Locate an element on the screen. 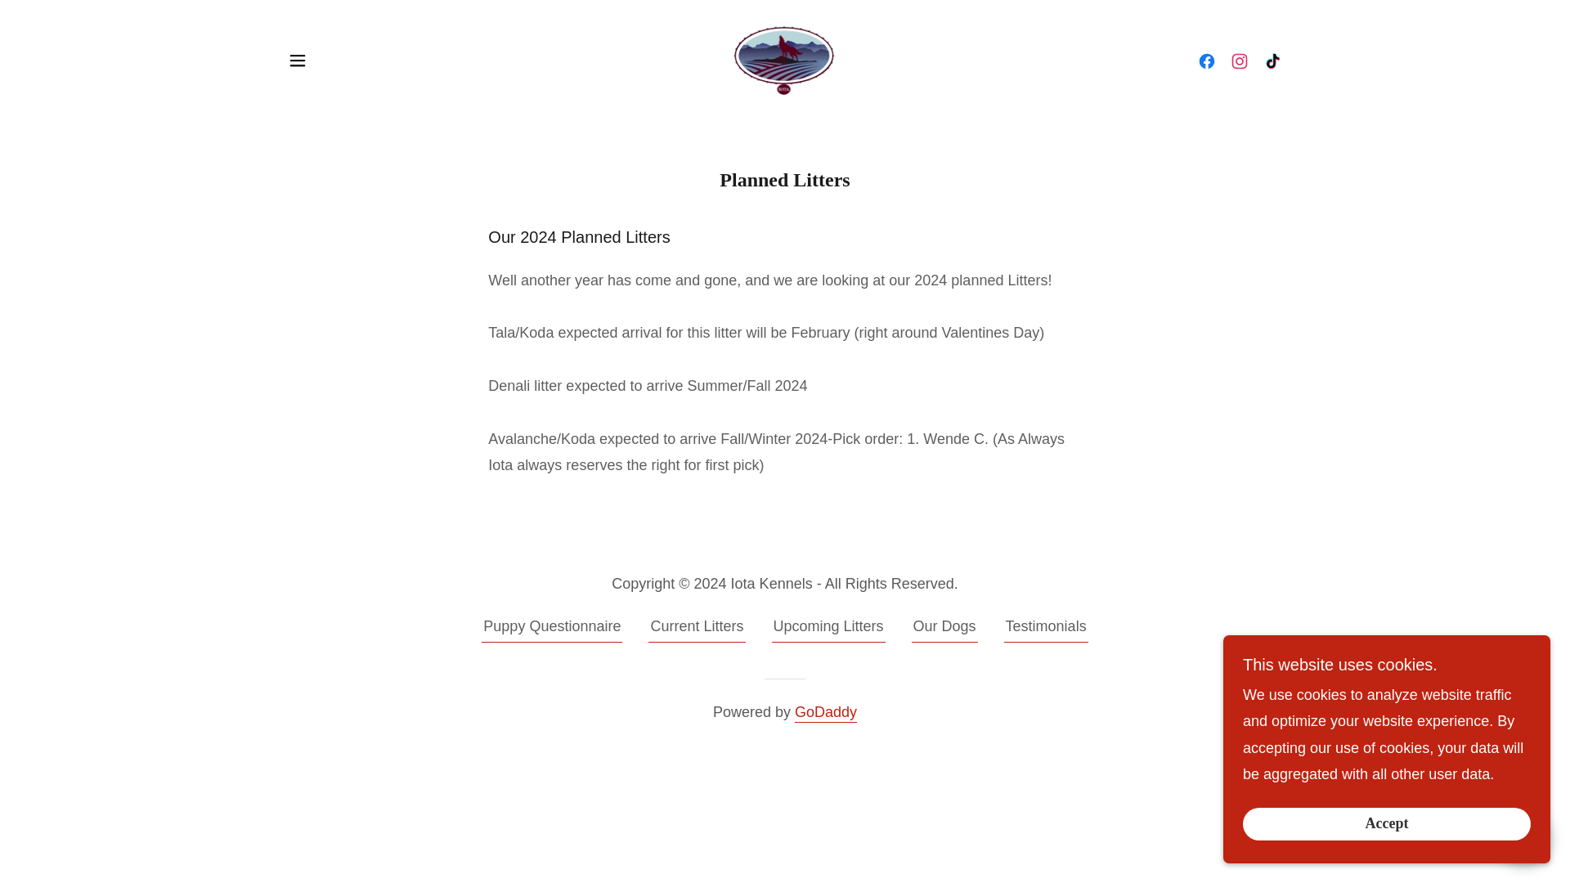  Iota Kennels is located at coordinates (785, 59).